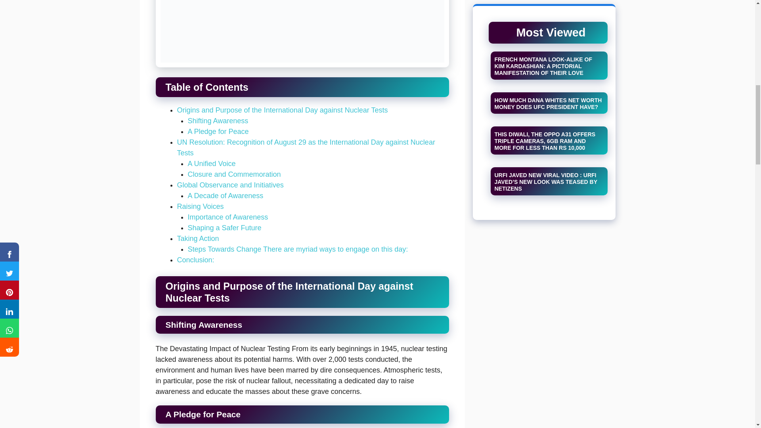 This screenshot has width=761, height=428. Describe the element at coordinates (212, 163) in the screenshot. I see `A Unified Voice` at that location.